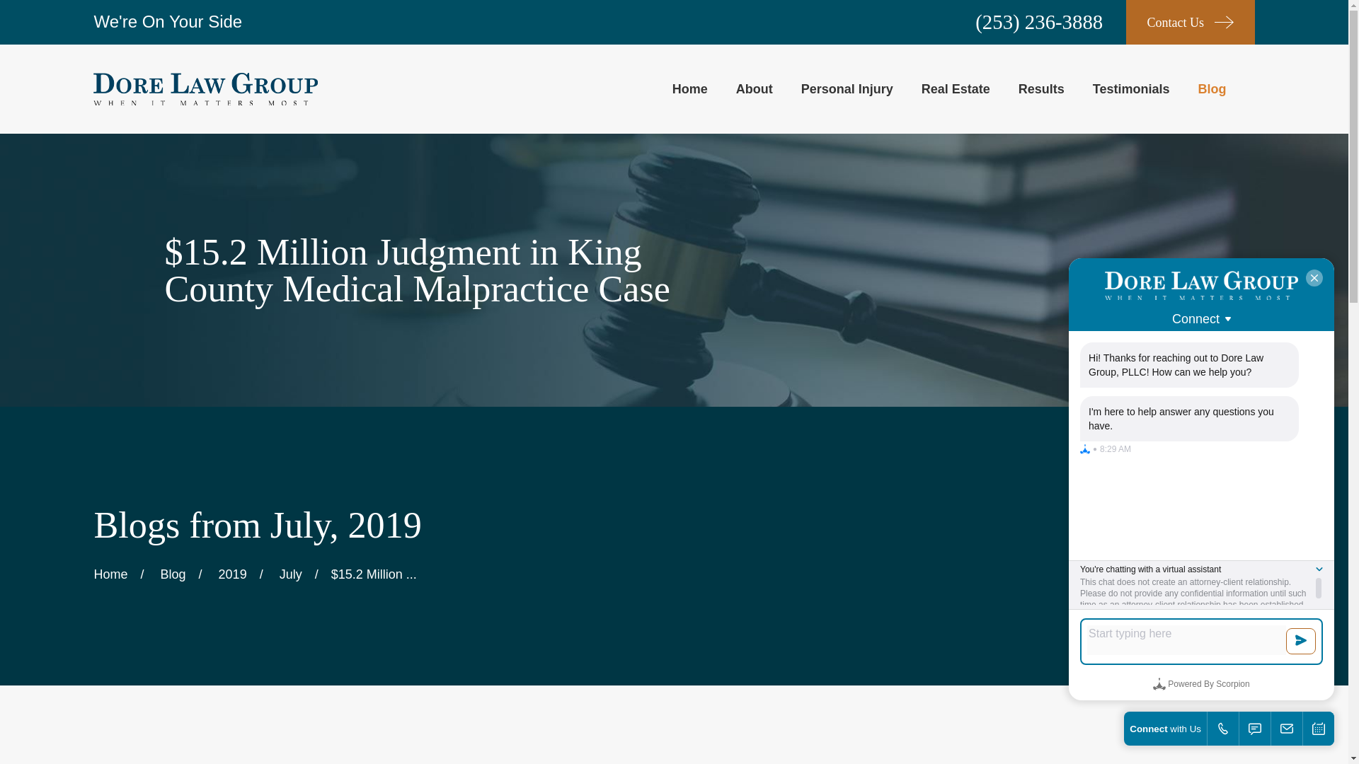  I want to click on Results, so click(1040, 88).